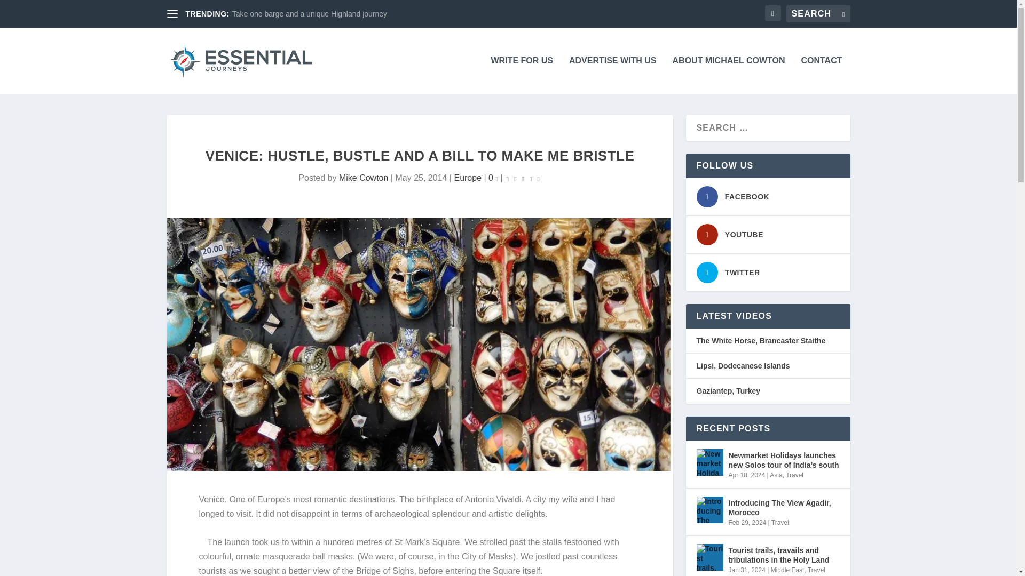 The width and height of the screenshot is (1025, 576). Describe the element at coordinates (818, 14) in the screenshot. I see `Search for:` at that location.